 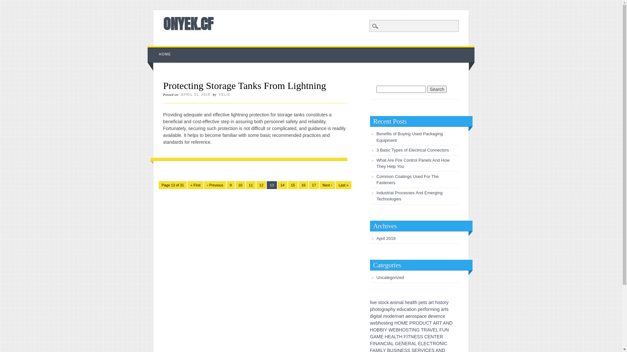 What do you see at coordinates (447, 309) in the screenshot?
I see `s` at bounding box center [447, 309].